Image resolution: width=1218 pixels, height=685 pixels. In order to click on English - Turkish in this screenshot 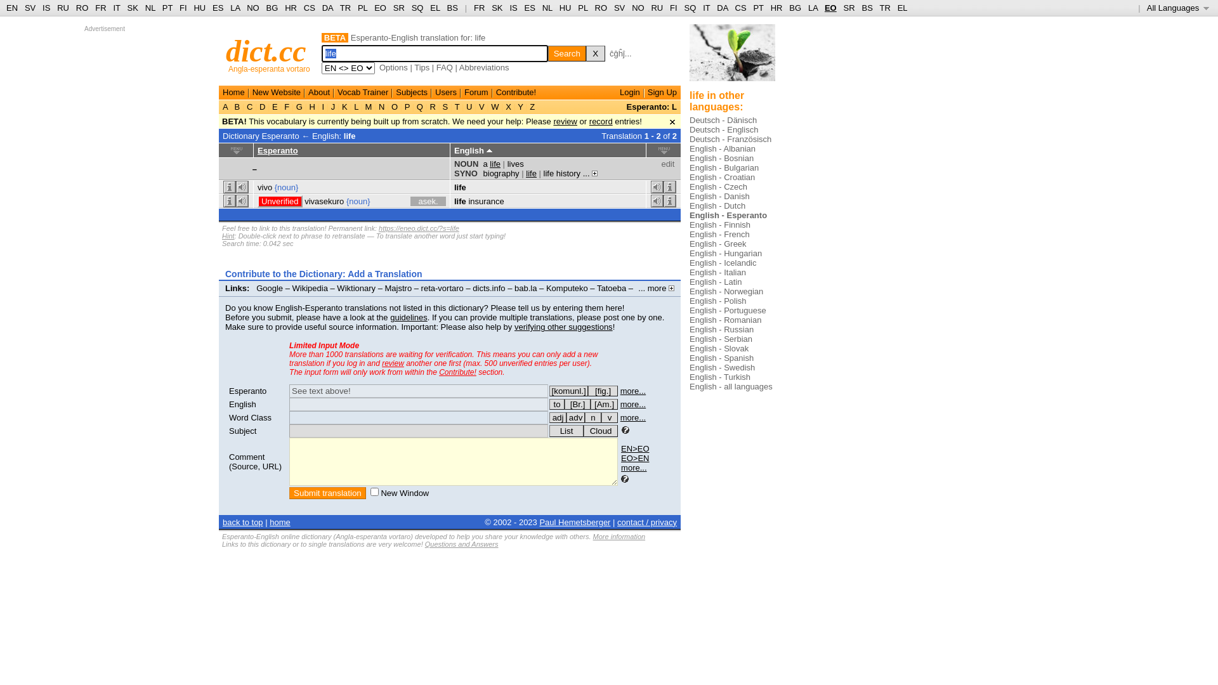, I will do `click(720, 377)`.